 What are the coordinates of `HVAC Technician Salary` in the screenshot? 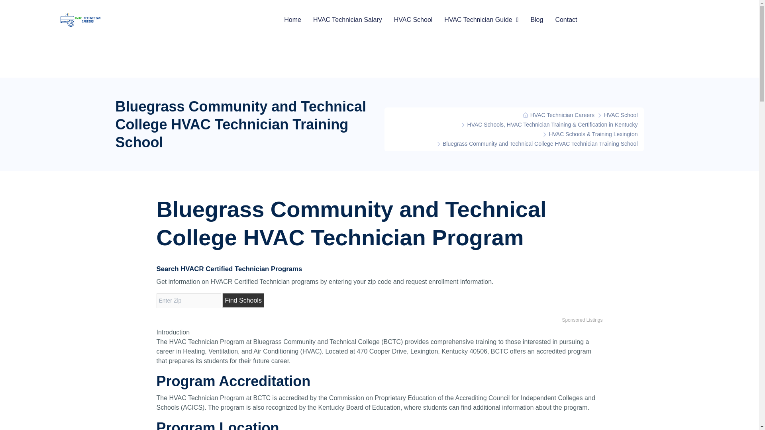 It's located at (347, 20).